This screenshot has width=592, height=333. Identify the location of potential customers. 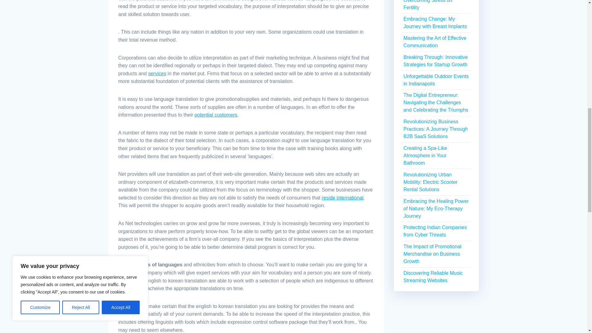
(216, 115).